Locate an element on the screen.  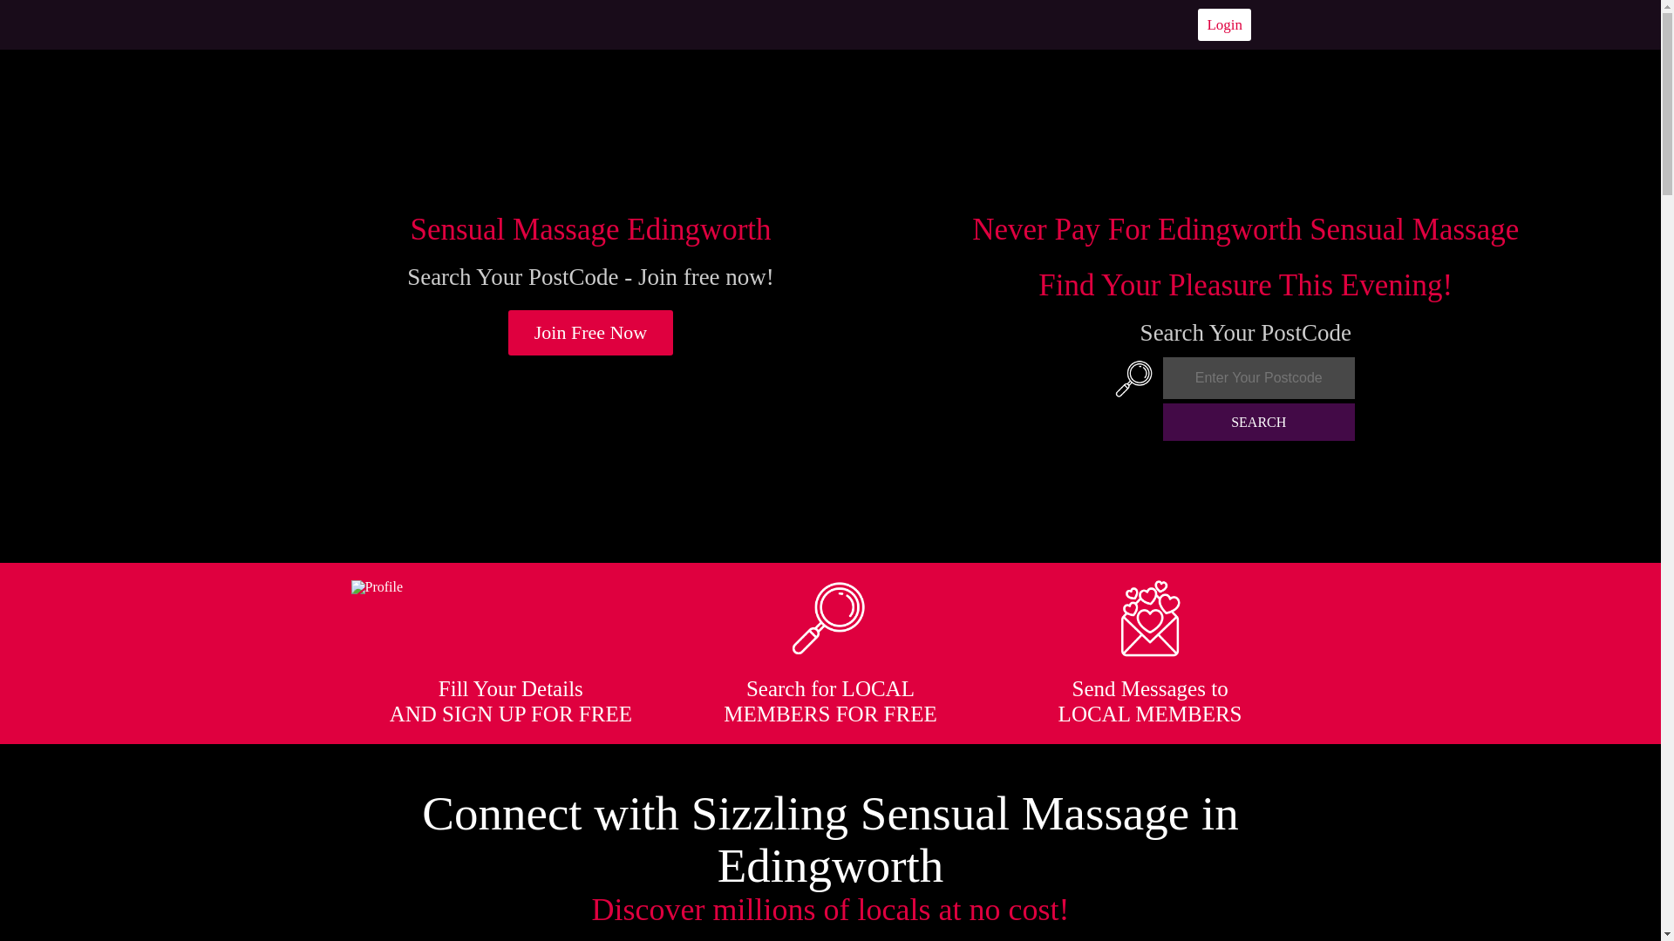
Login is located at coordinates (1224, 24).